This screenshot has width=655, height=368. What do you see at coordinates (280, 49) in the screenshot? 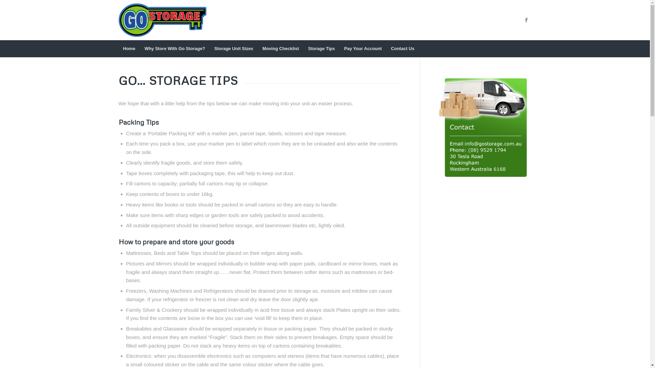
I see `Moving Checklist` at bounding box center [280, 49].